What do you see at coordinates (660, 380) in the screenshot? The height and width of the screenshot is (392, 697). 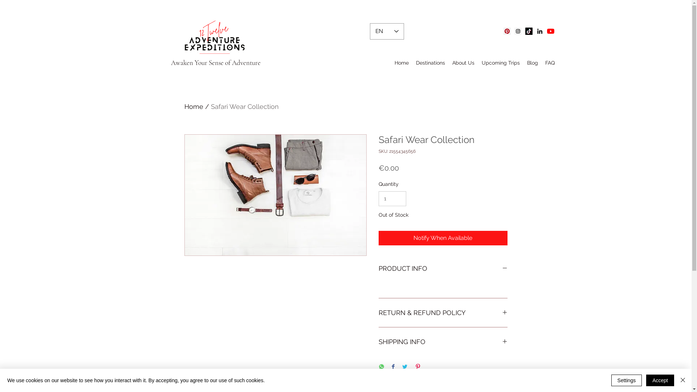 I see `Accept` at bounding box center [660, 380].